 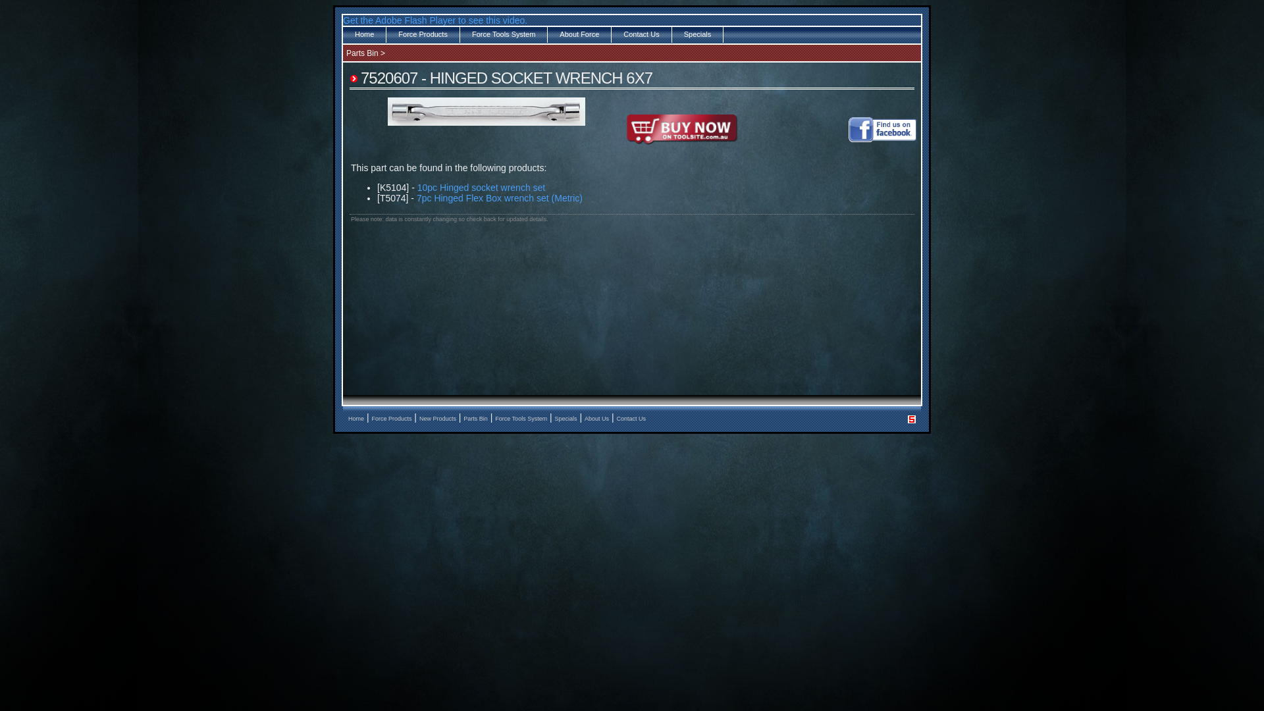 I want to click on Contact Us, so click(x=641, y=34).